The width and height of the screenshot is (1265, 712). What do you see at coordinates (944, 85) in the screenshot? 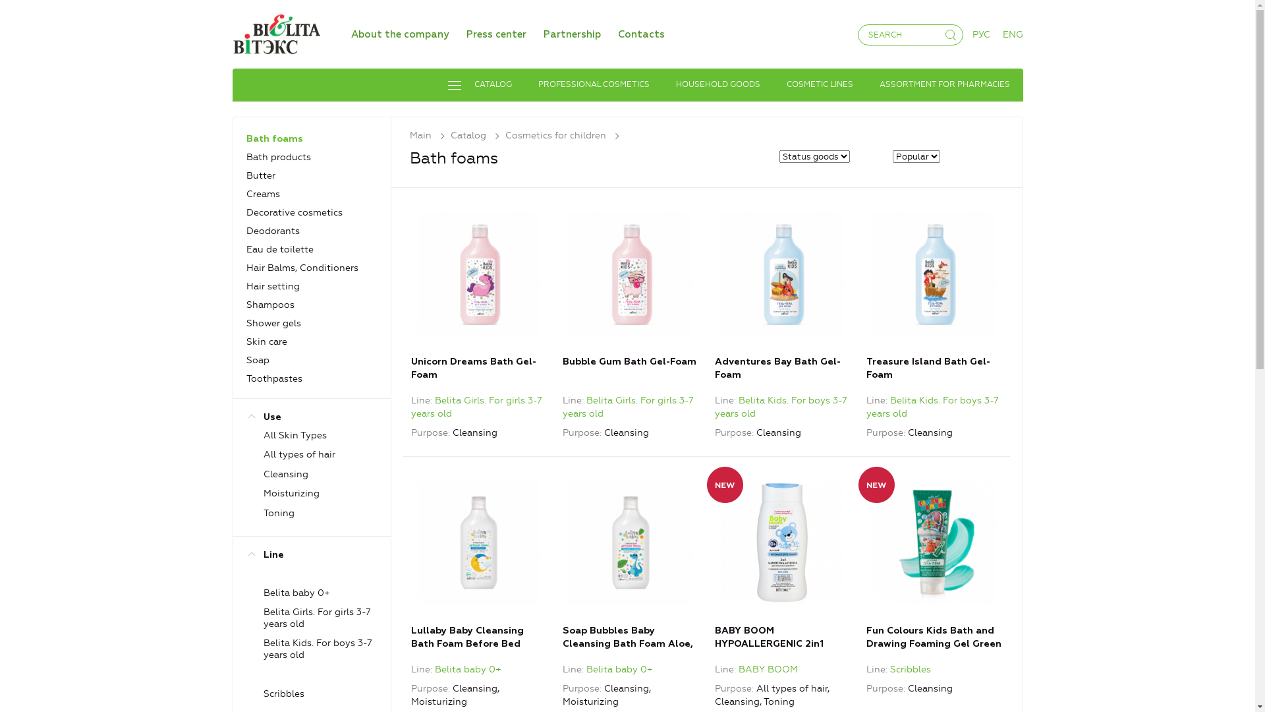
I see `ASSORTMENT FOR PHARMACIES` at bounding box center [944, 85].